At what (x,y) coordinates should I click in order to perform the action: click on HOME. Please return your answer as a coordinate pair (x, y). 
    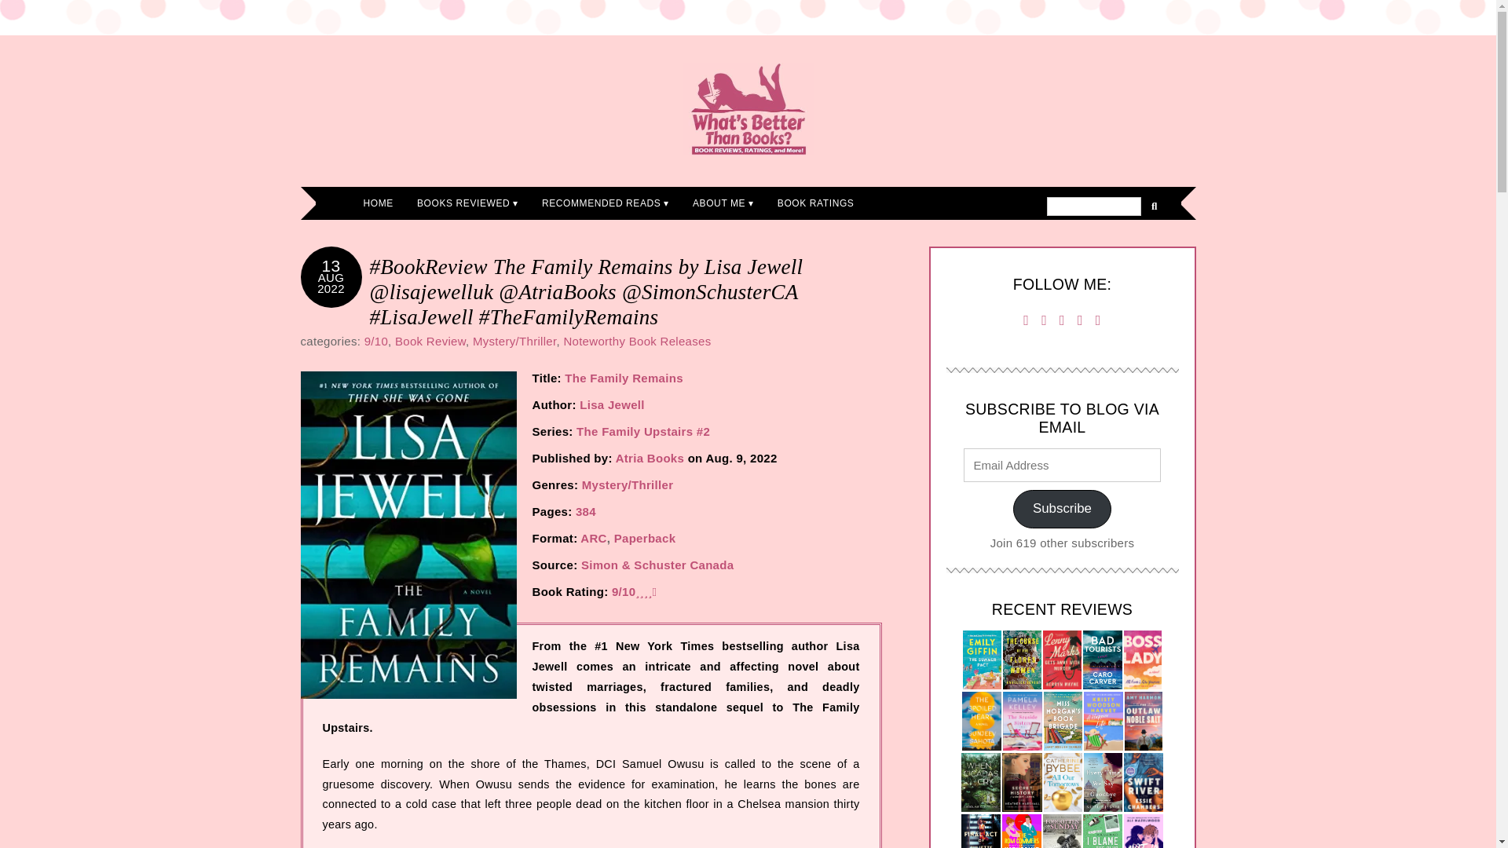
    Looking at the image, I should click on (379, 203).